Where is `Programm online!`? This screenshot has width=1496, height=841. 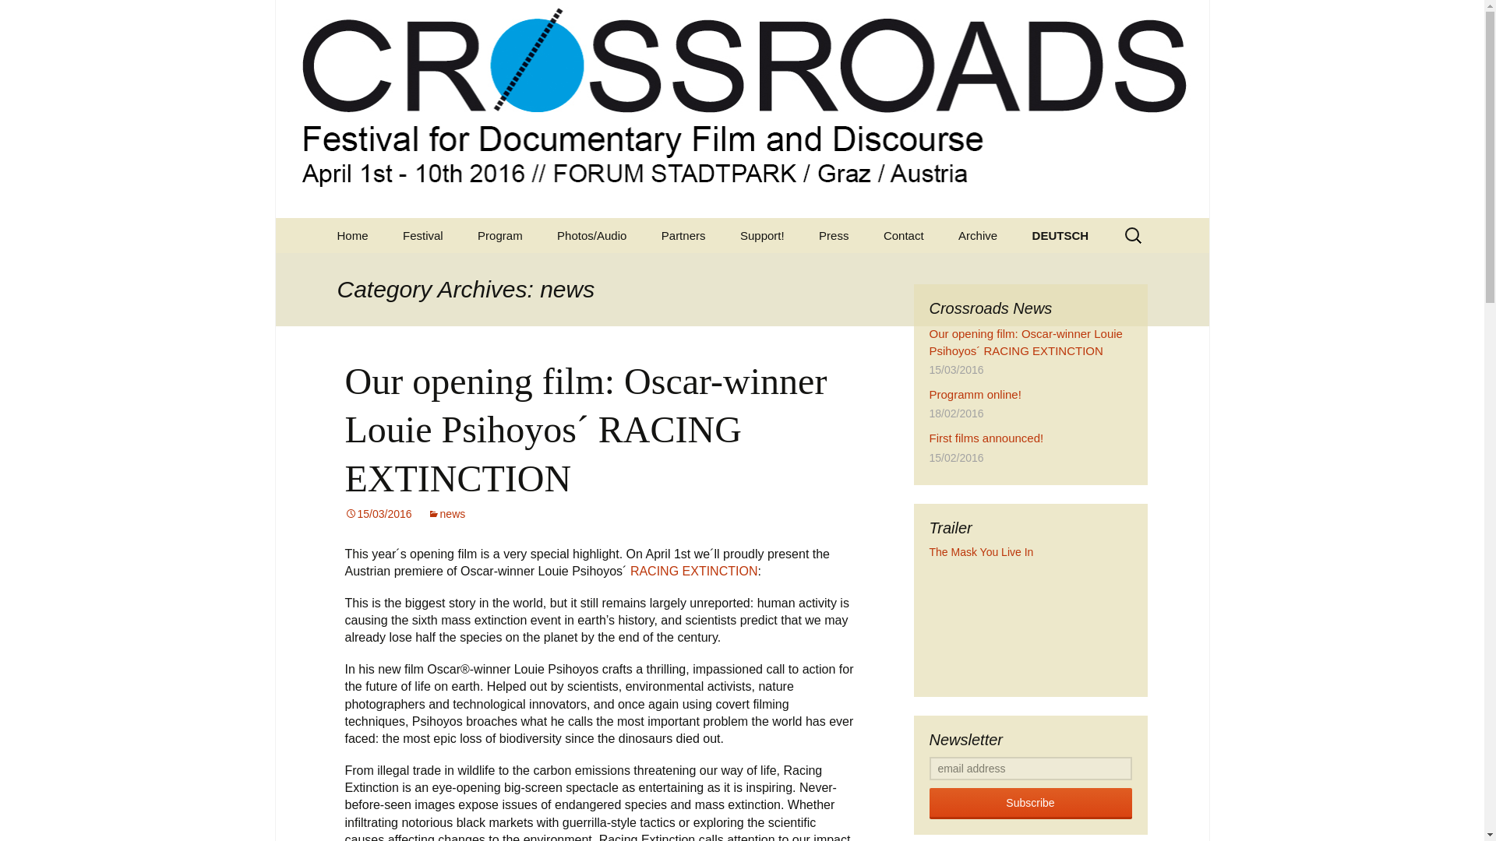 Programm online! is located at coordinates (974, 394).